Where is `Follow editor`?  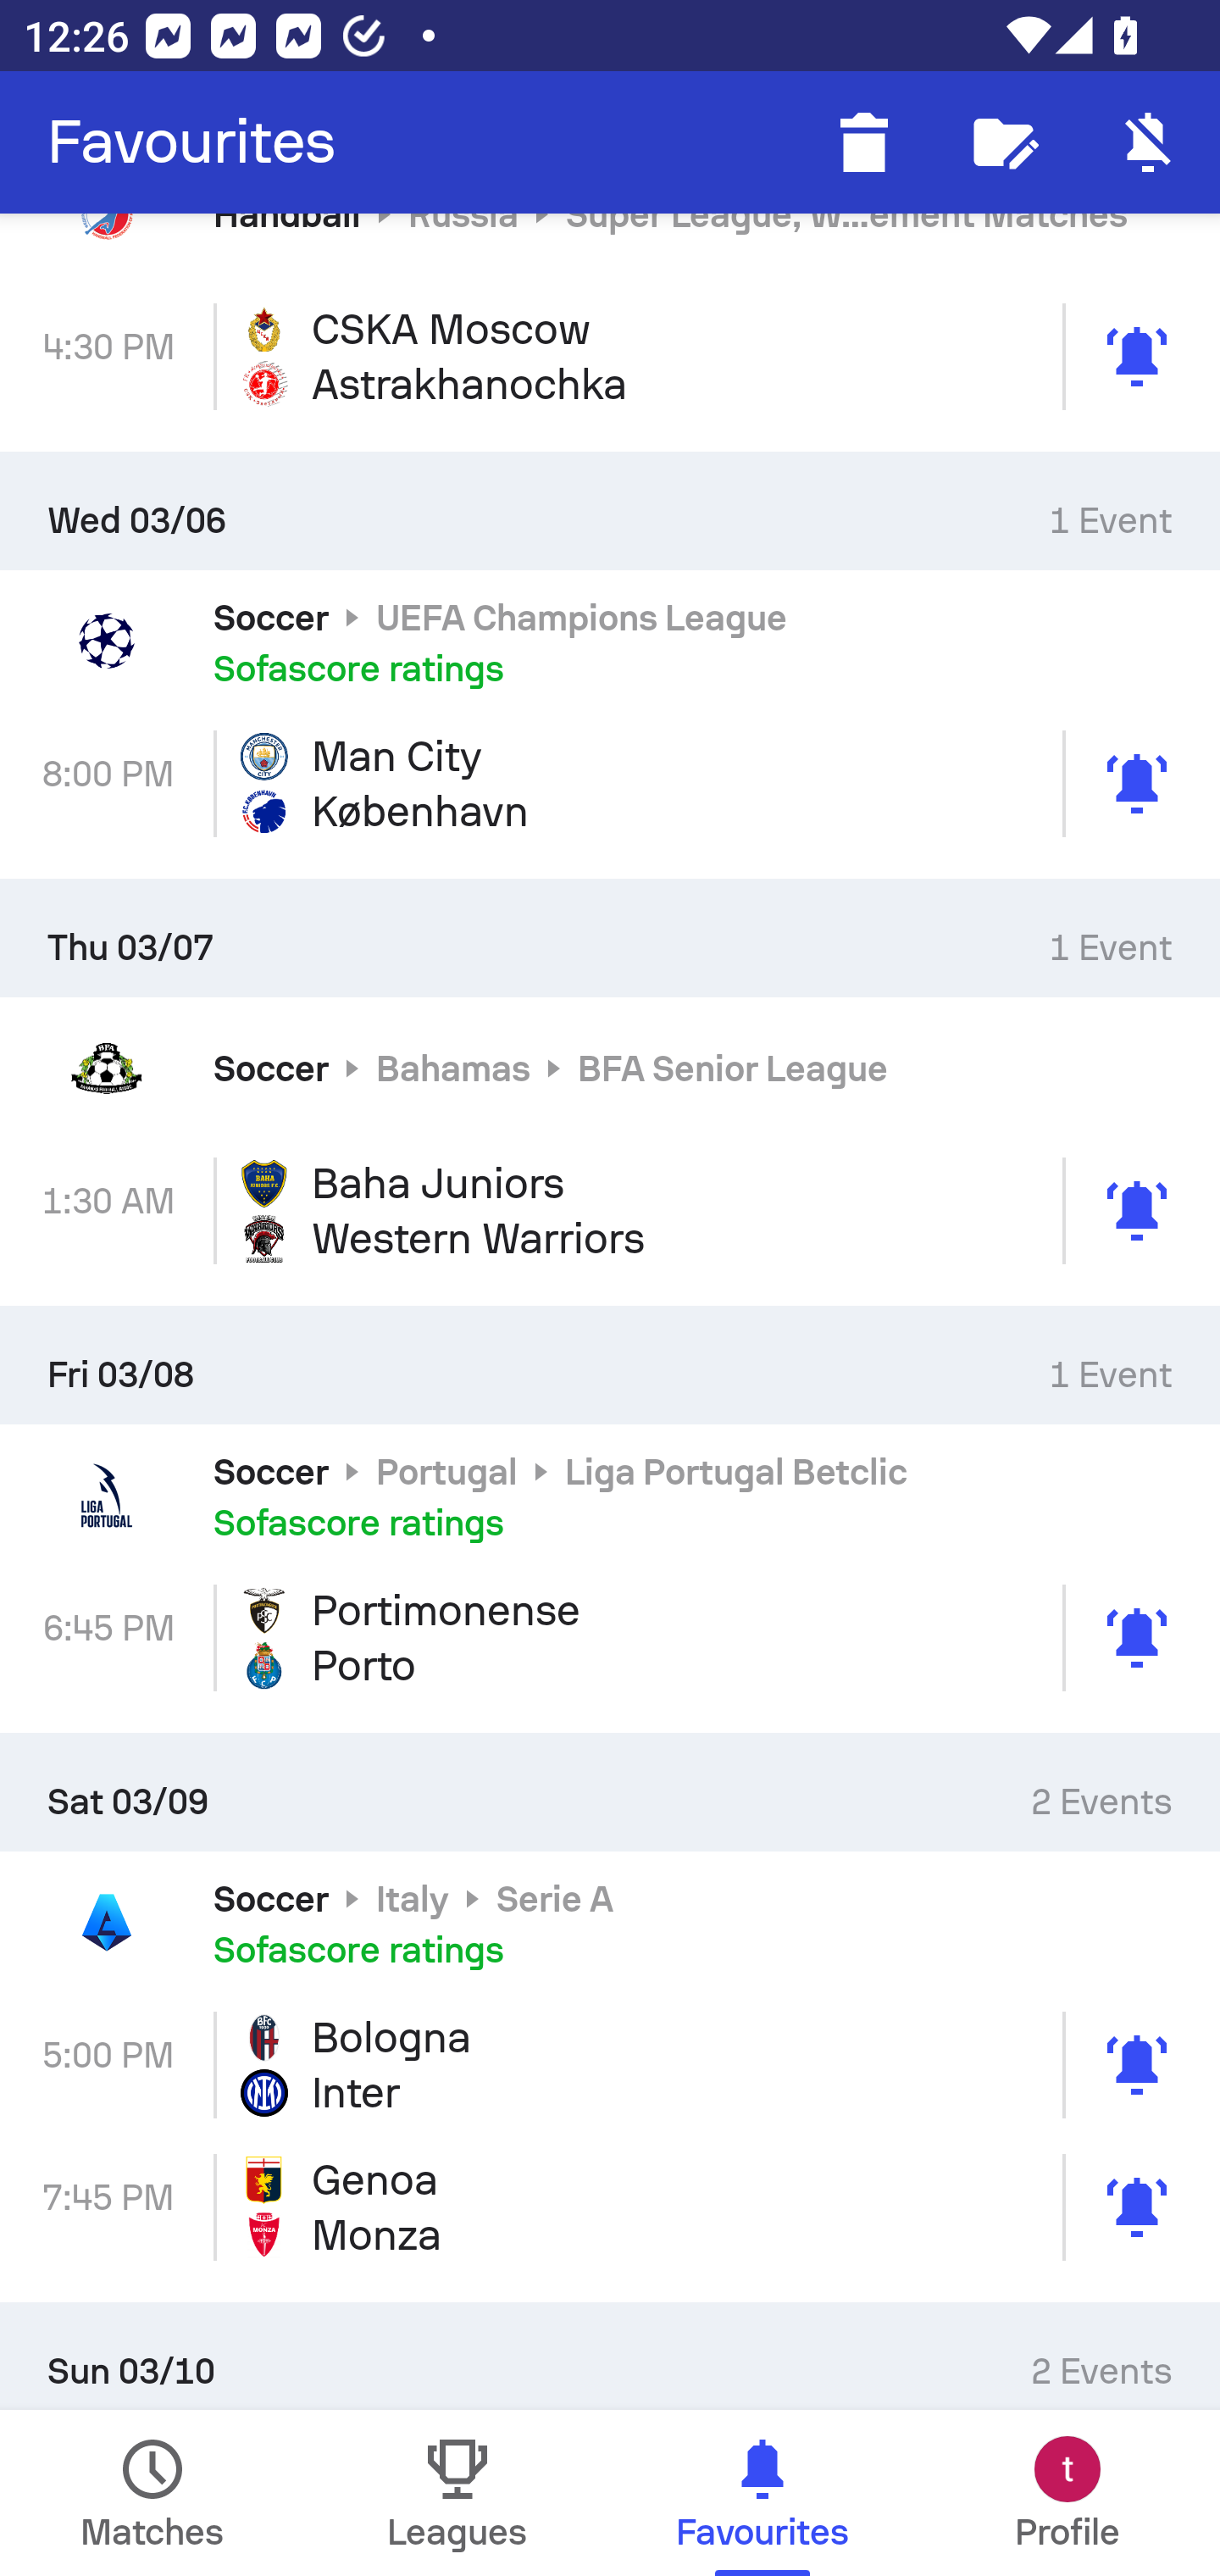 Follow editor is located at coordinates (1006, 142).